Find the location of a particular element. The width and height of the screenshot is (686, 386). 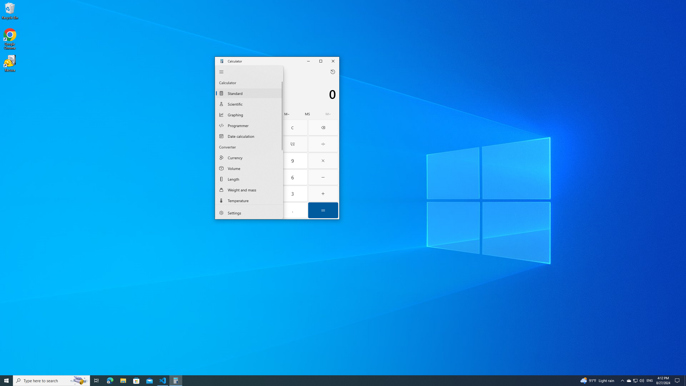

Weight and mass Converter is located at coordinates (249, 190).